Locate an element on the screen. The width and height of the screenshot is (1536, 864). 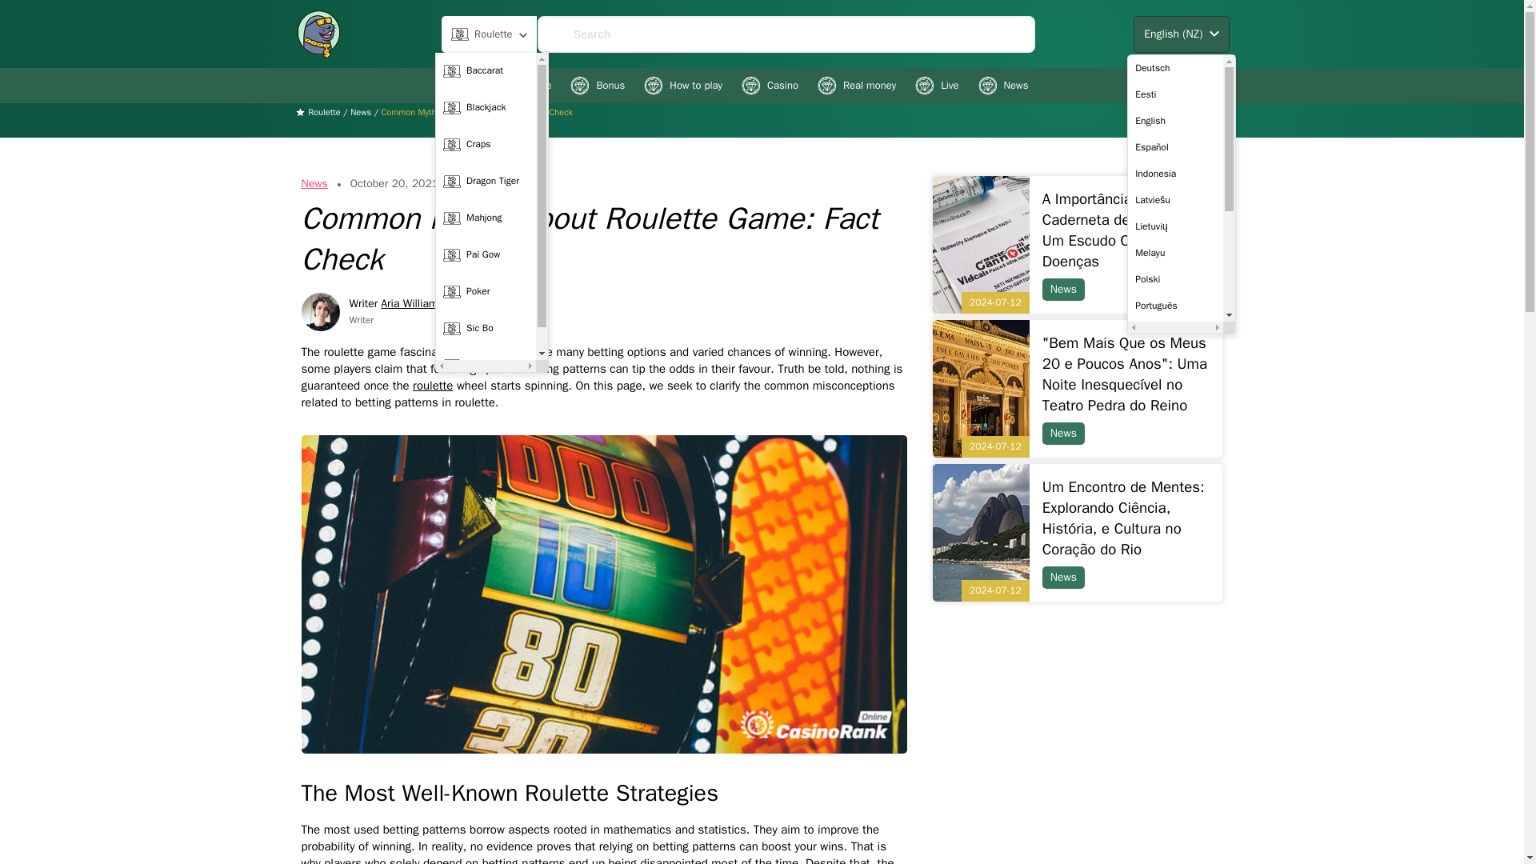
Polski is located at coordinates (1174, 278).